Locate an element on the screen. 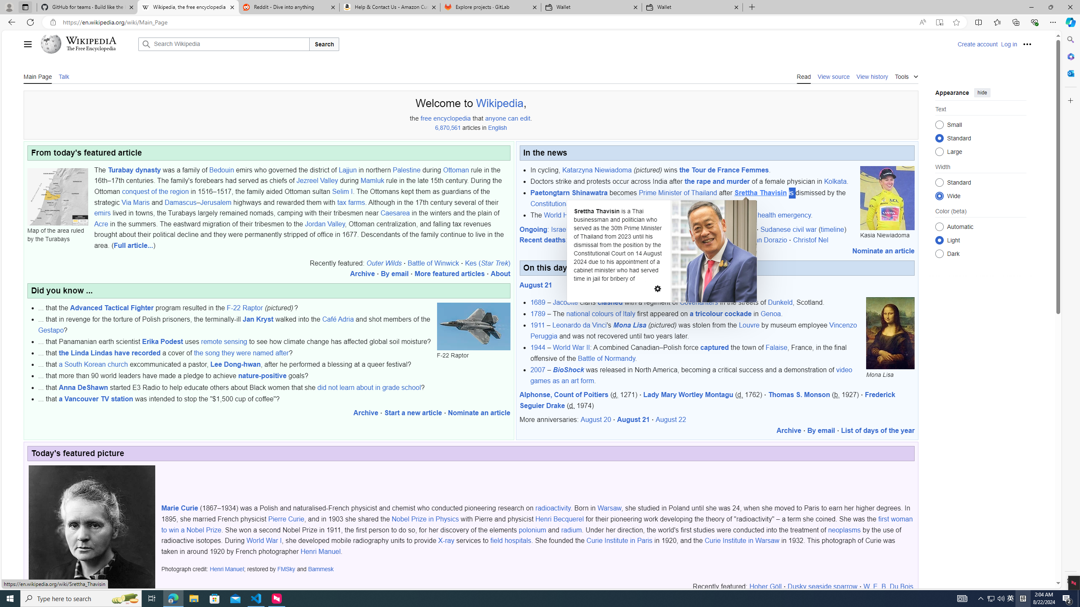 This screenshot has width=1080, height=607. X-ray is located at coordinates (445, 540).